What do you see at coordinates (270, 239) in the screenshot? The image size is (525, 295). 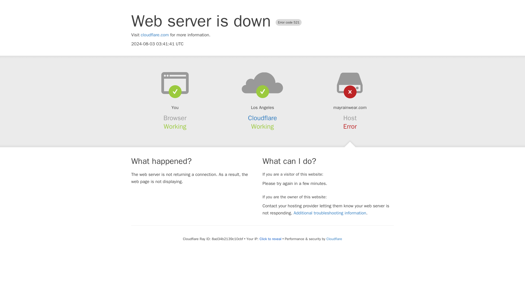 I see `Click to reveal` at bounding box center [270, 239].